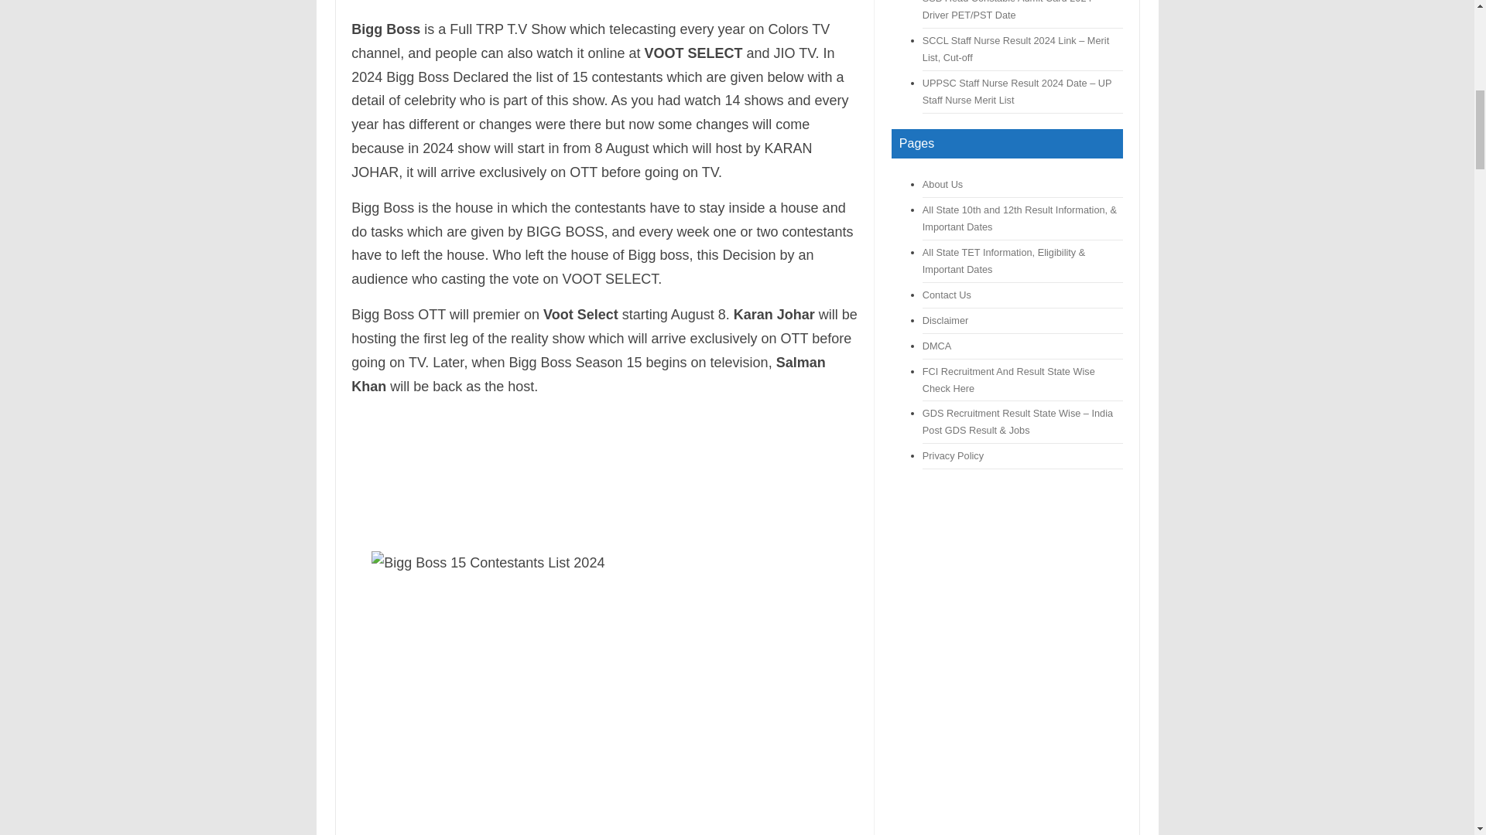 This screenshot has height=835, width=1486. Describe the element at coordinates (604, 6) in the screenshot. I see `Advertisement` at that location.